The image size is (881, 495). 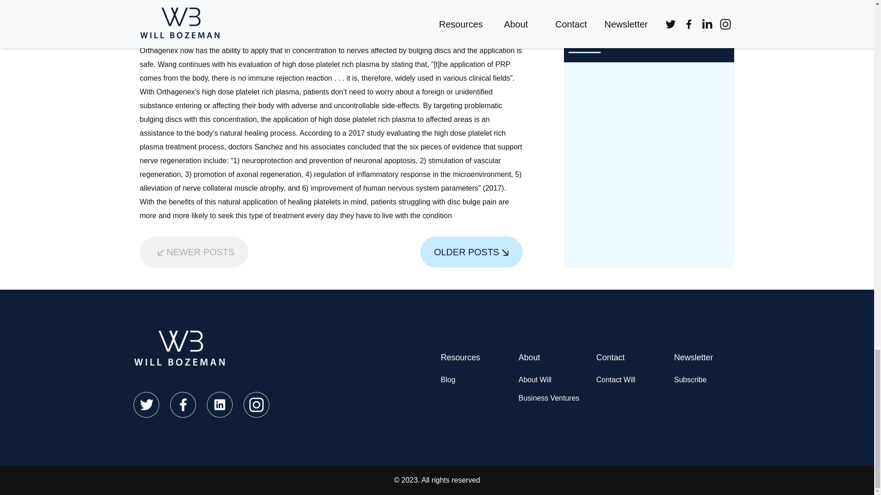 What do you see at coordinates (471, 252) in the screenshot?
I see `OLDER POSTS` at bounding box center [471, 252].